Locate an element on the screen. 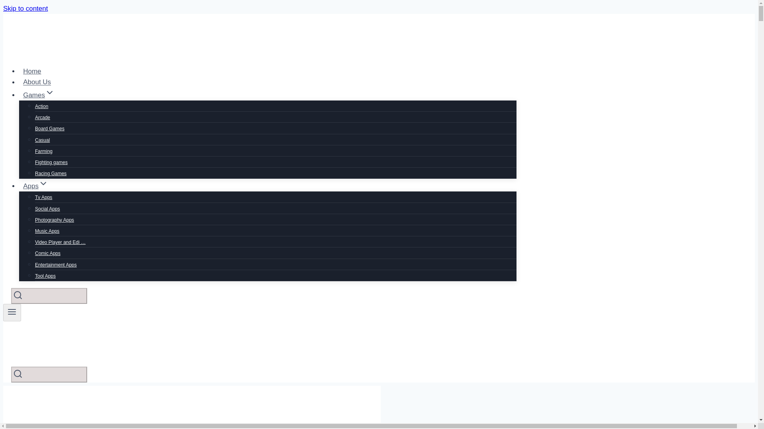  Home is located at coordinates (32, 71).